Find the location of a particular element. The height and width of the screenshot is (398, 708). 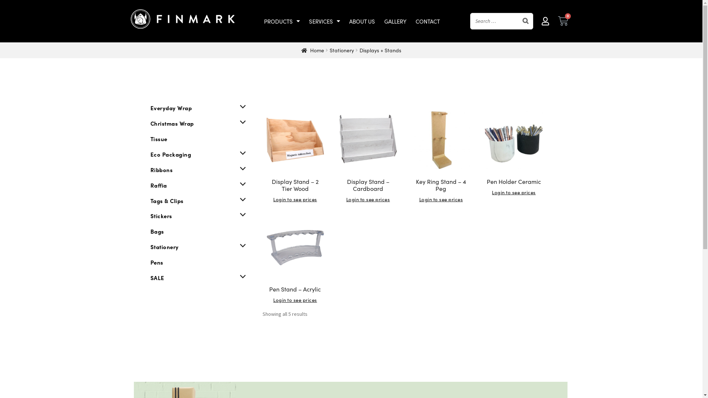

ABOUT US is located at coordinates (362, 21).